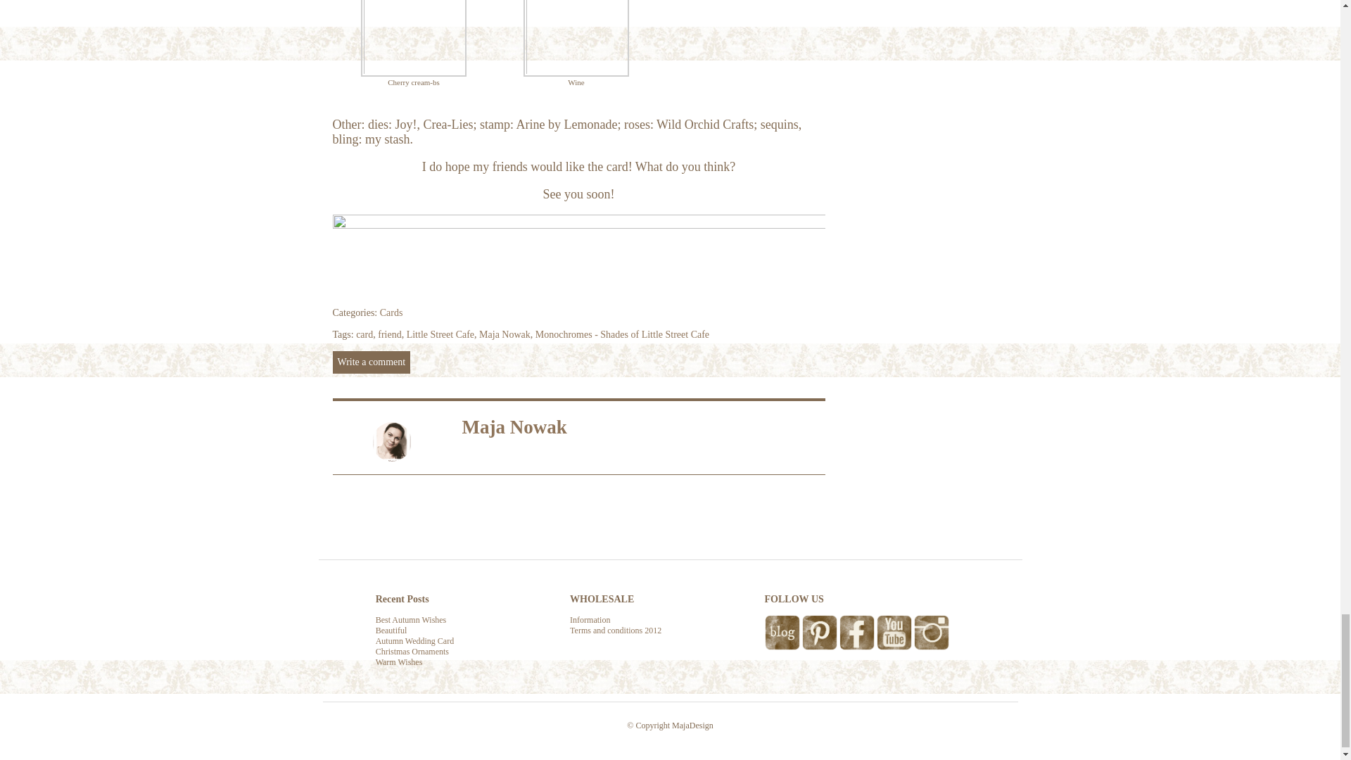 The width and height of the screenshot is (1351, 760). What do you see at coordinates (622, 334) in the screenshot?
I see `Monochromes - Shades of Little Street Cafe` at bounding box center [622, 334].